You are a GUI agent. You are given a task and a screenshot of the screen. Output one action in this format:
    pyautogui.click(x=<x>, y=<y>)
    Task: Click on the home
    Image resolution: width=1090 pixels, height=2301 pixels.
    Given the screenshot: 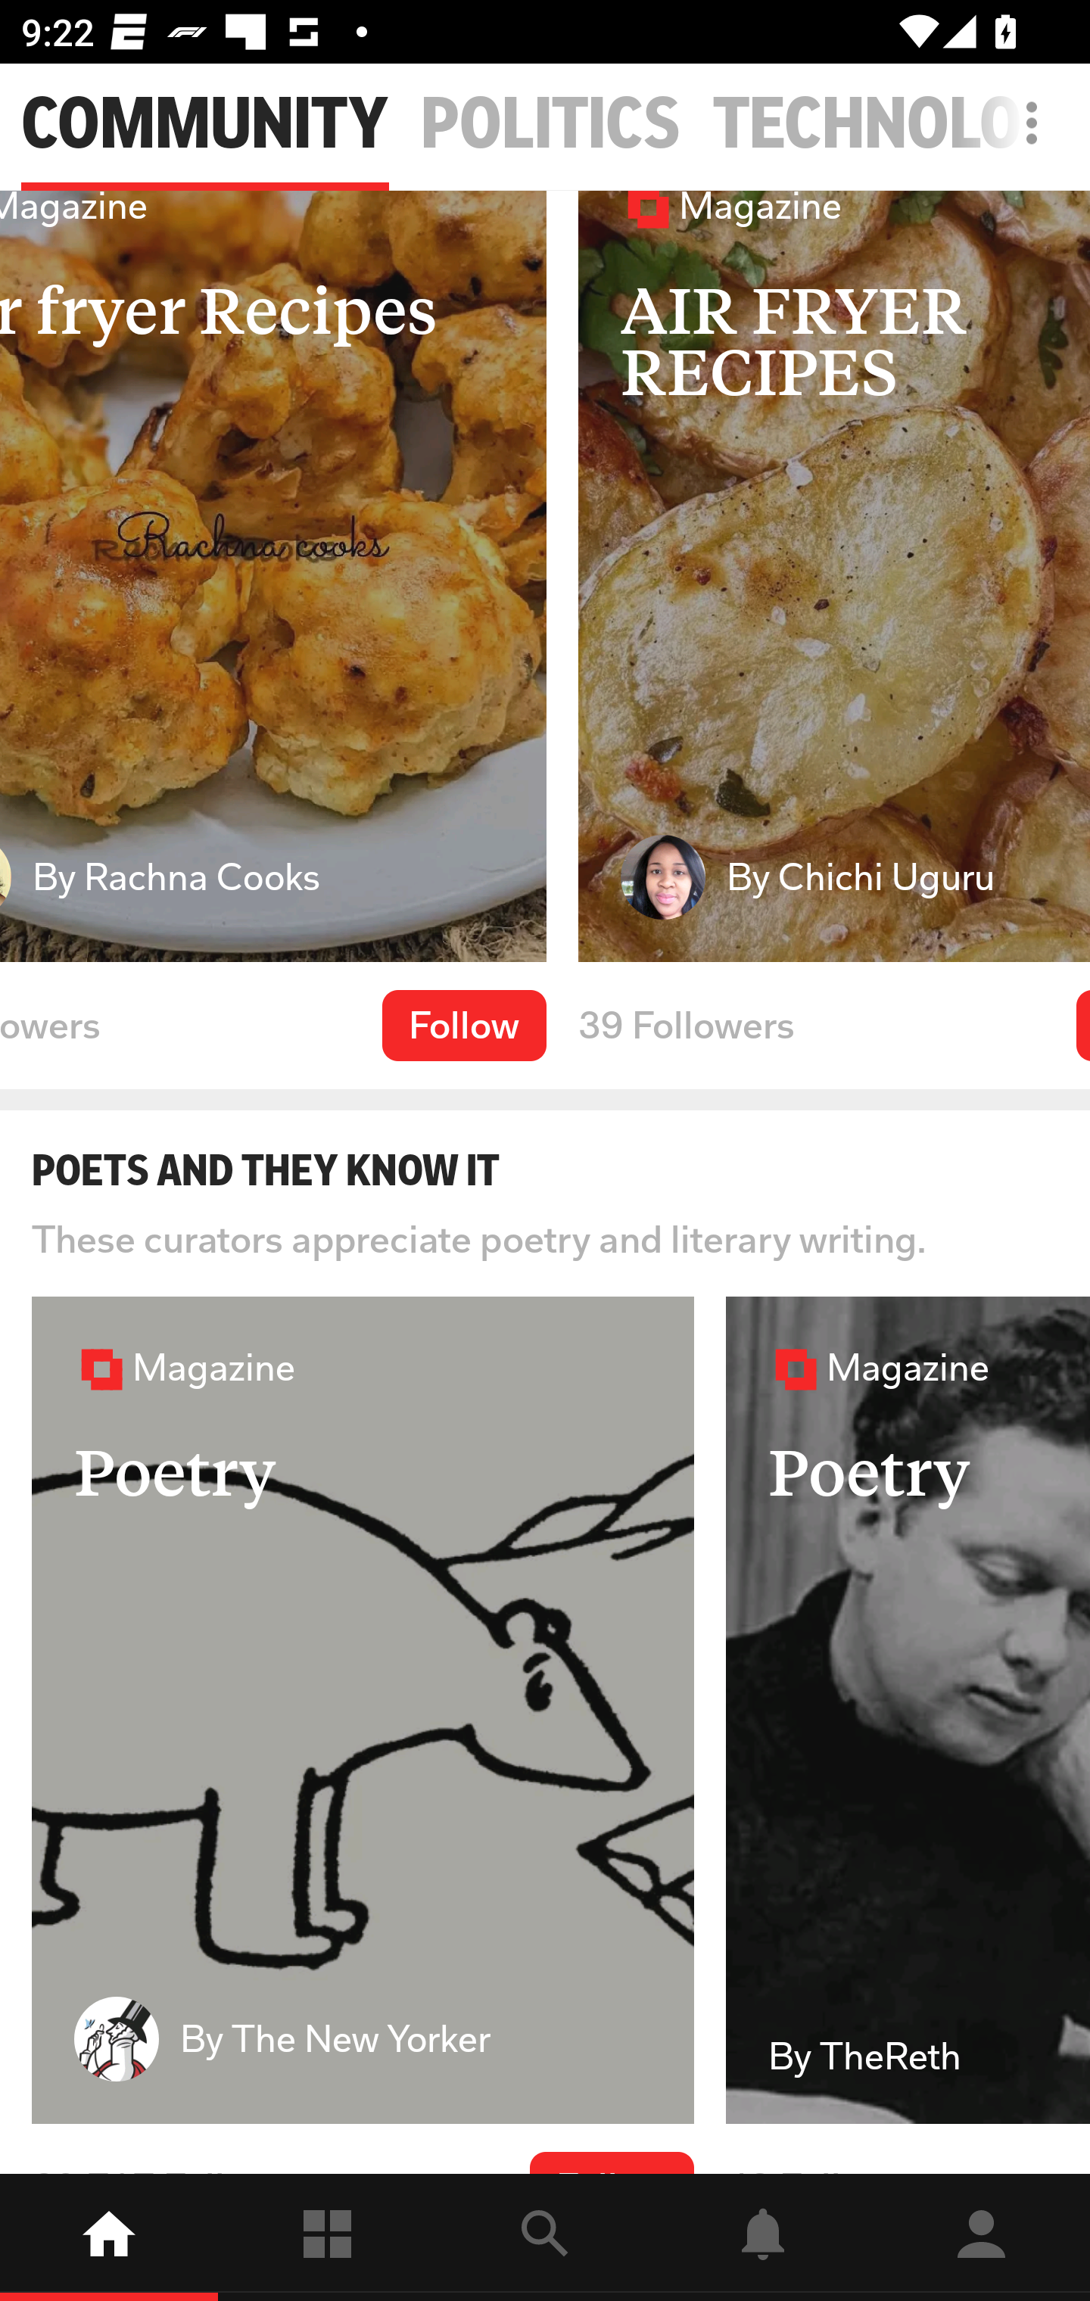 What is the action you would take?
    pyautogui.click(x=109, y=2237)
    